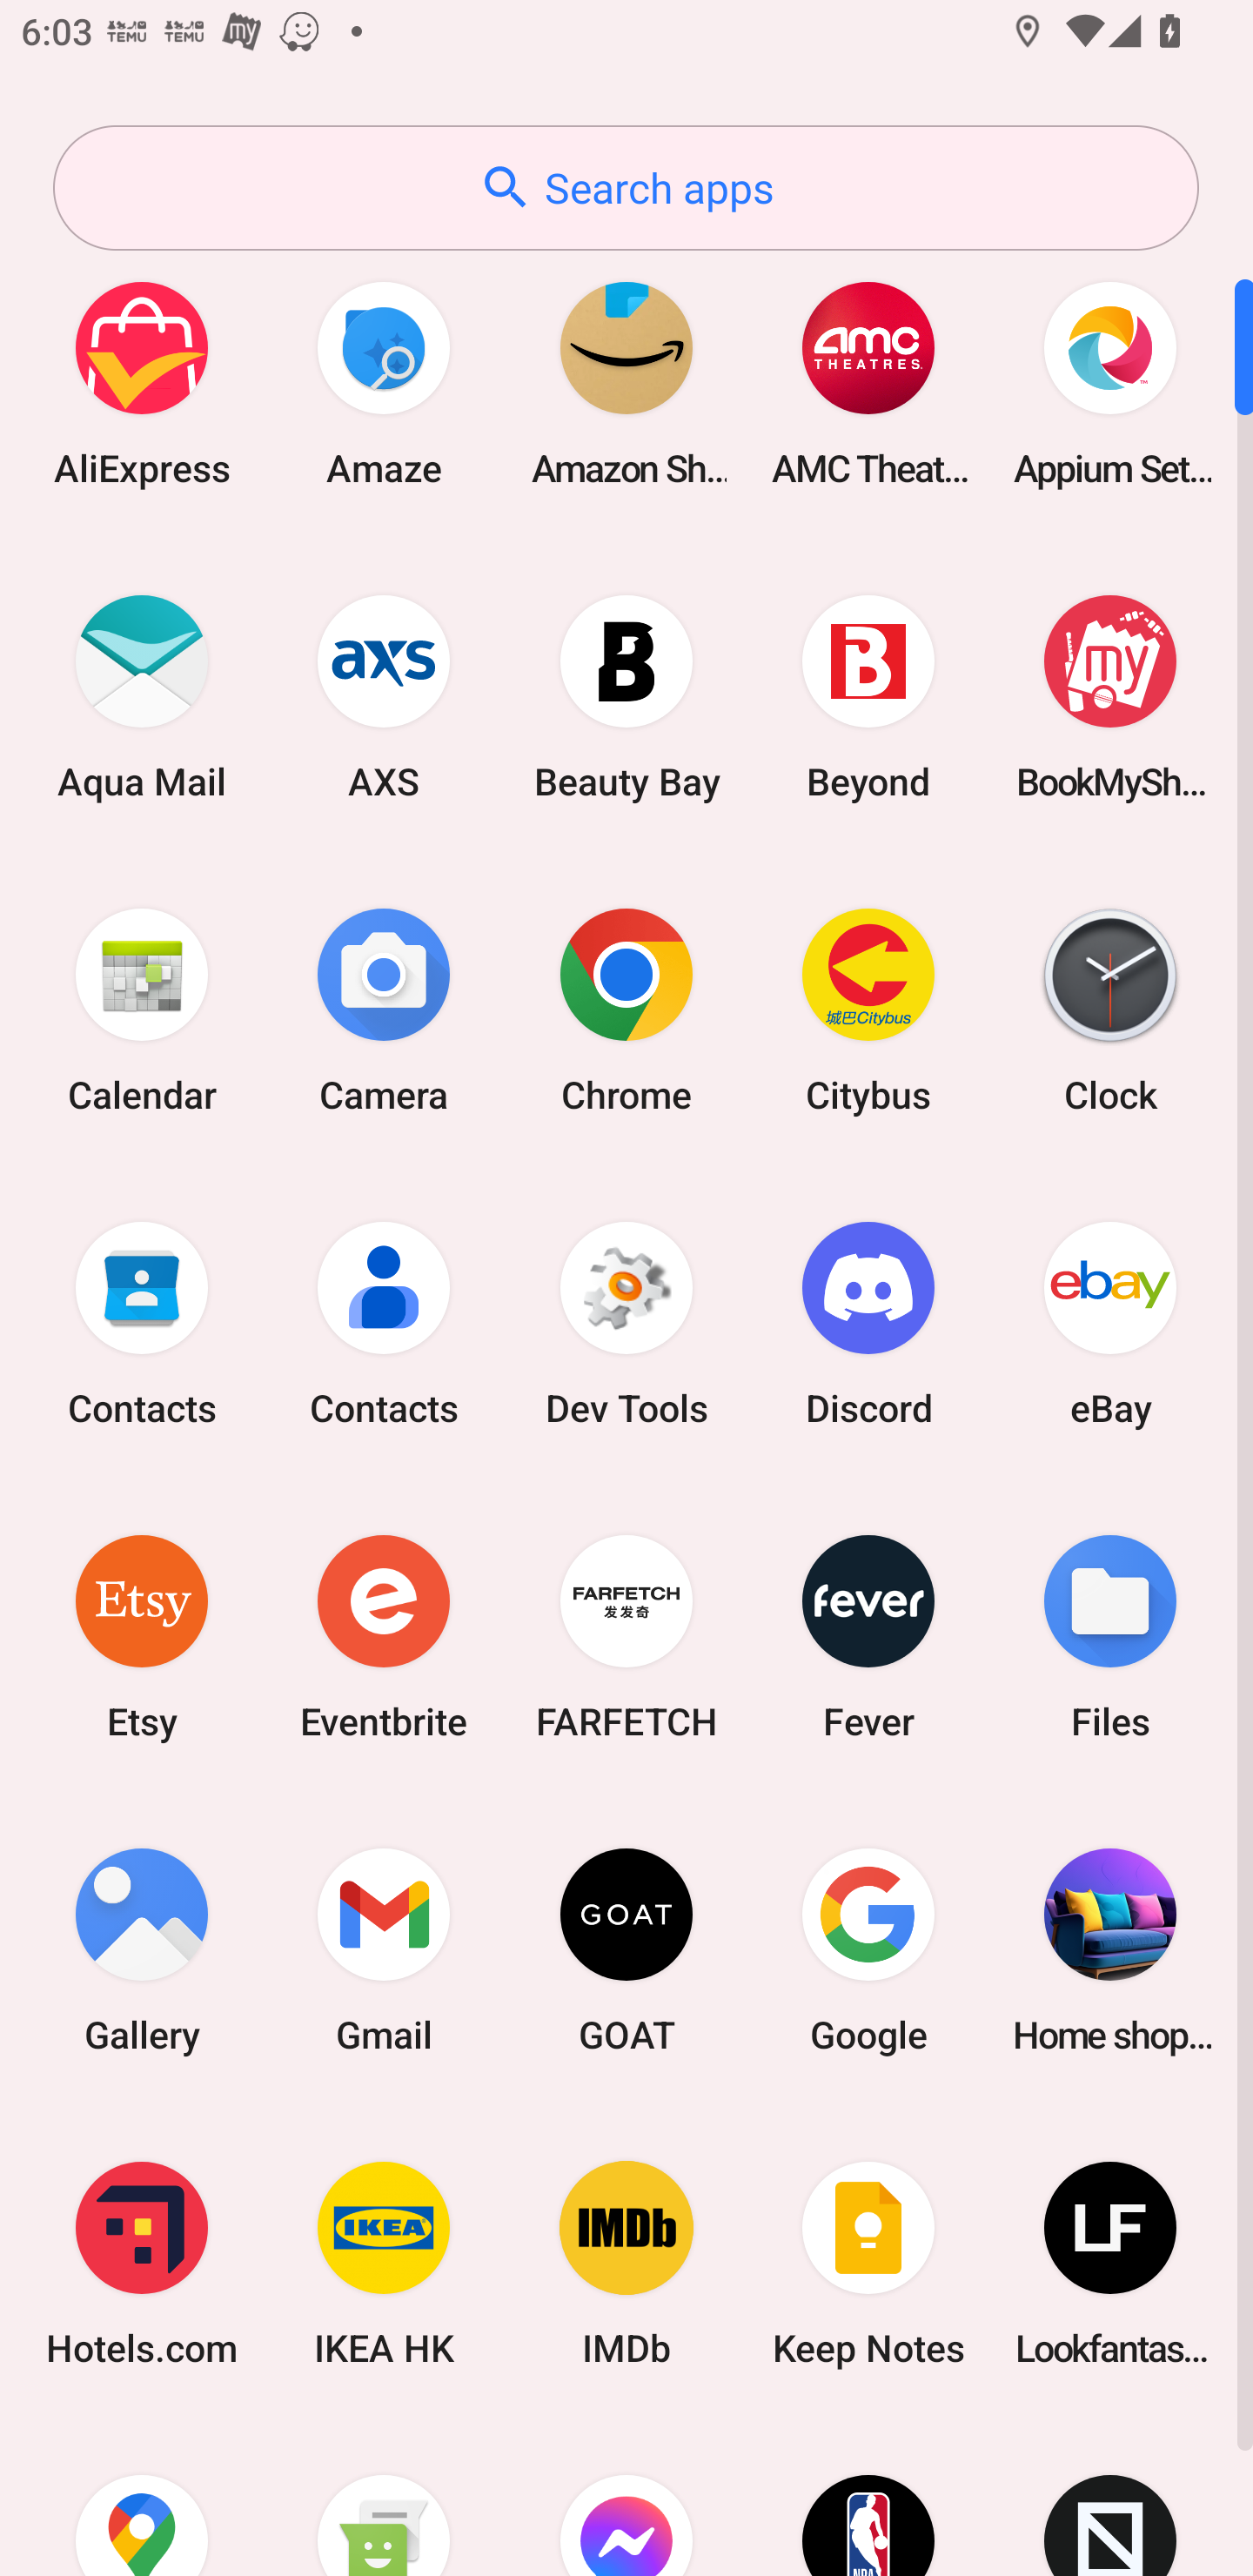  Describe the element at coordinates (142, 2264) in the screenshot. I see `Hotels.com` at that location.